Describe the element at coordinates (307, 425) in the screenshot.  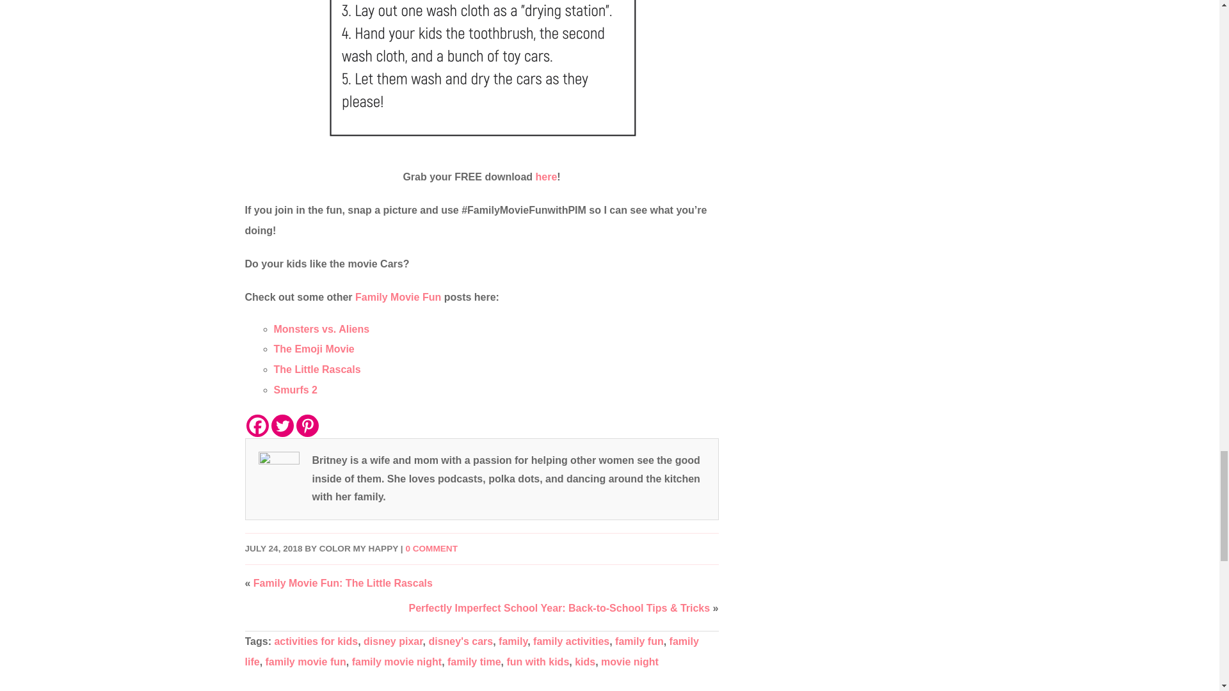
I see `Pinterest` at that location.